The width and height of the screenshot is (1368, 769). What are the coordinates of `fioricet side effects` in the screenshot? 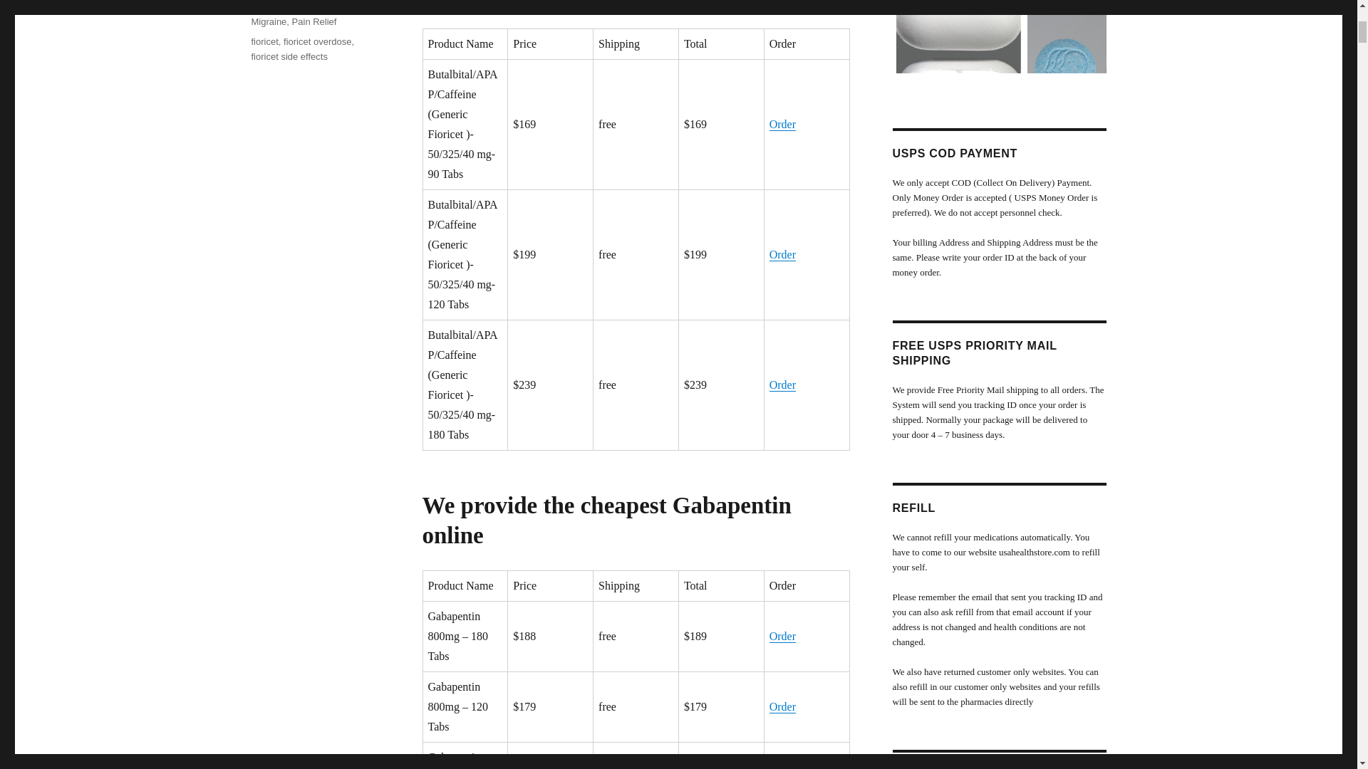 It's located at (288, 57).